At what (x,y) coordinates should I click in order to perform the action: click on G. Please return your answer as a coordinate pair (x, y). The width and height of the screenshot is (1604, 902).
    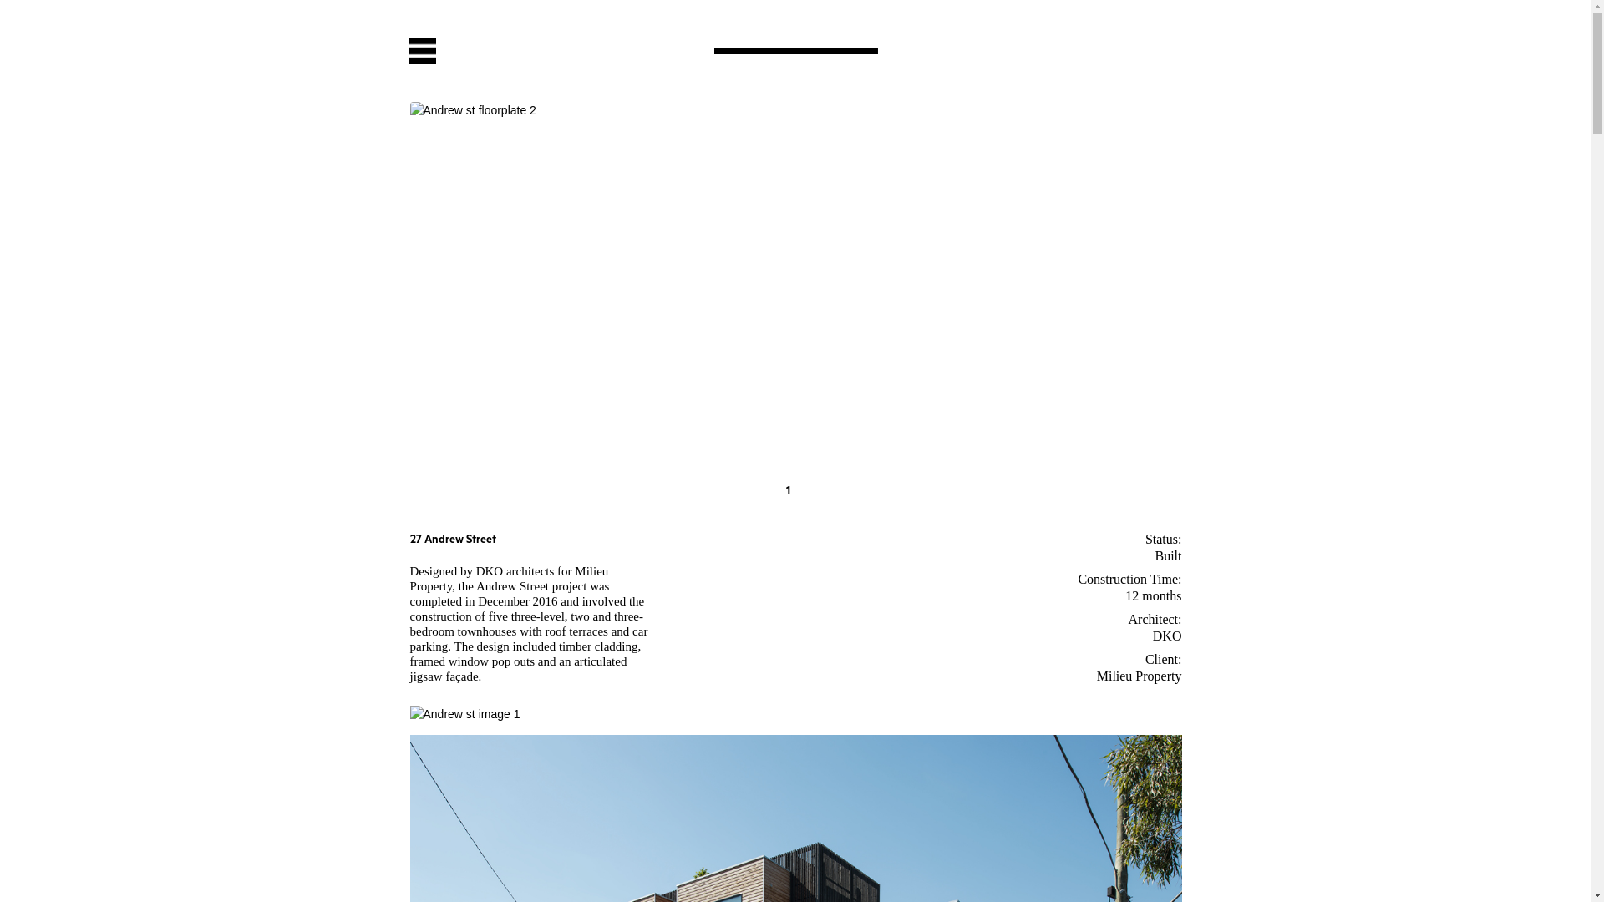
    Looking at the image, I should click on (772, 493).